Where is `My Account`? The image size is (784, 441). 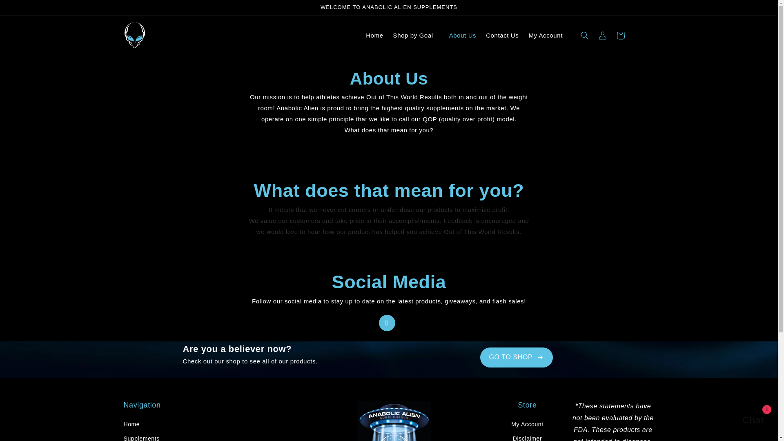 My Account is located at coordinates (546, 35).